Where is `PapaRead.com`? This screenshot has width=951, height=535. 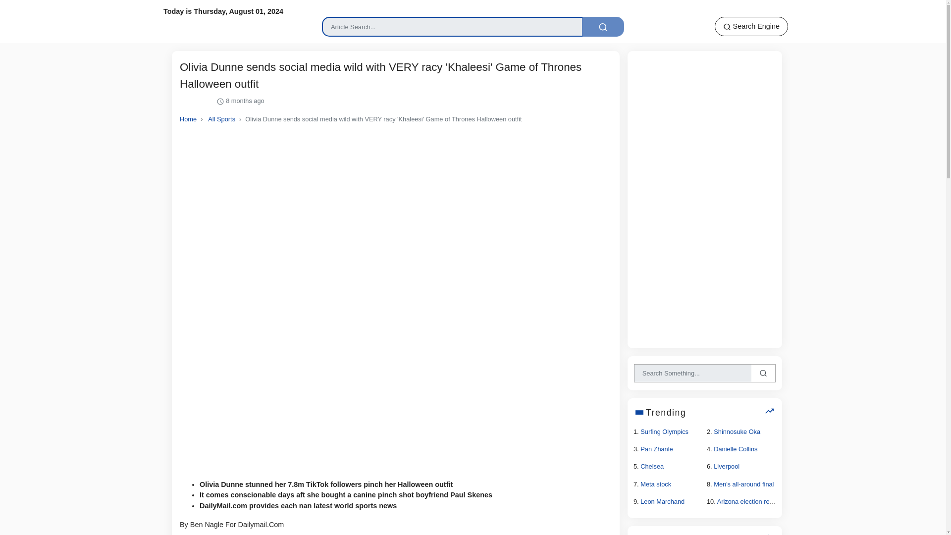
PapaRead.com is located at coordinates (195, 23).